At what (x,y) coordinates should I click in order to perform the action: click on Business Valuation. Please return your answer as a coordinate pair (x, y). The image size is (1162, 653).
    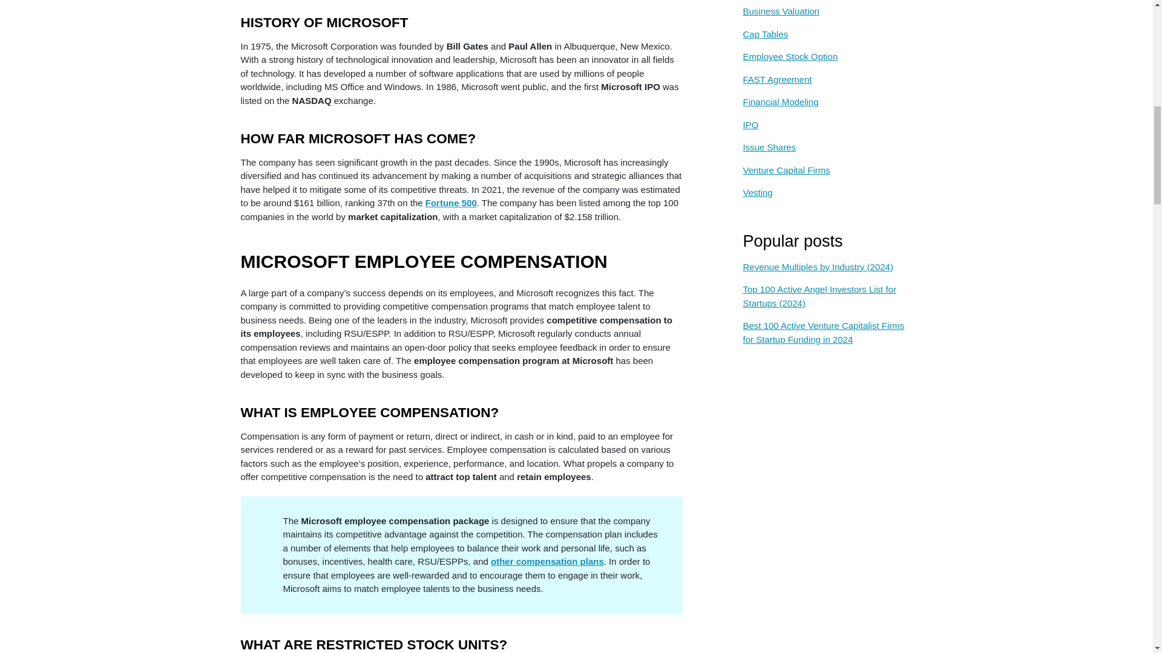
    Looking at the image, I should click on (827, 16).